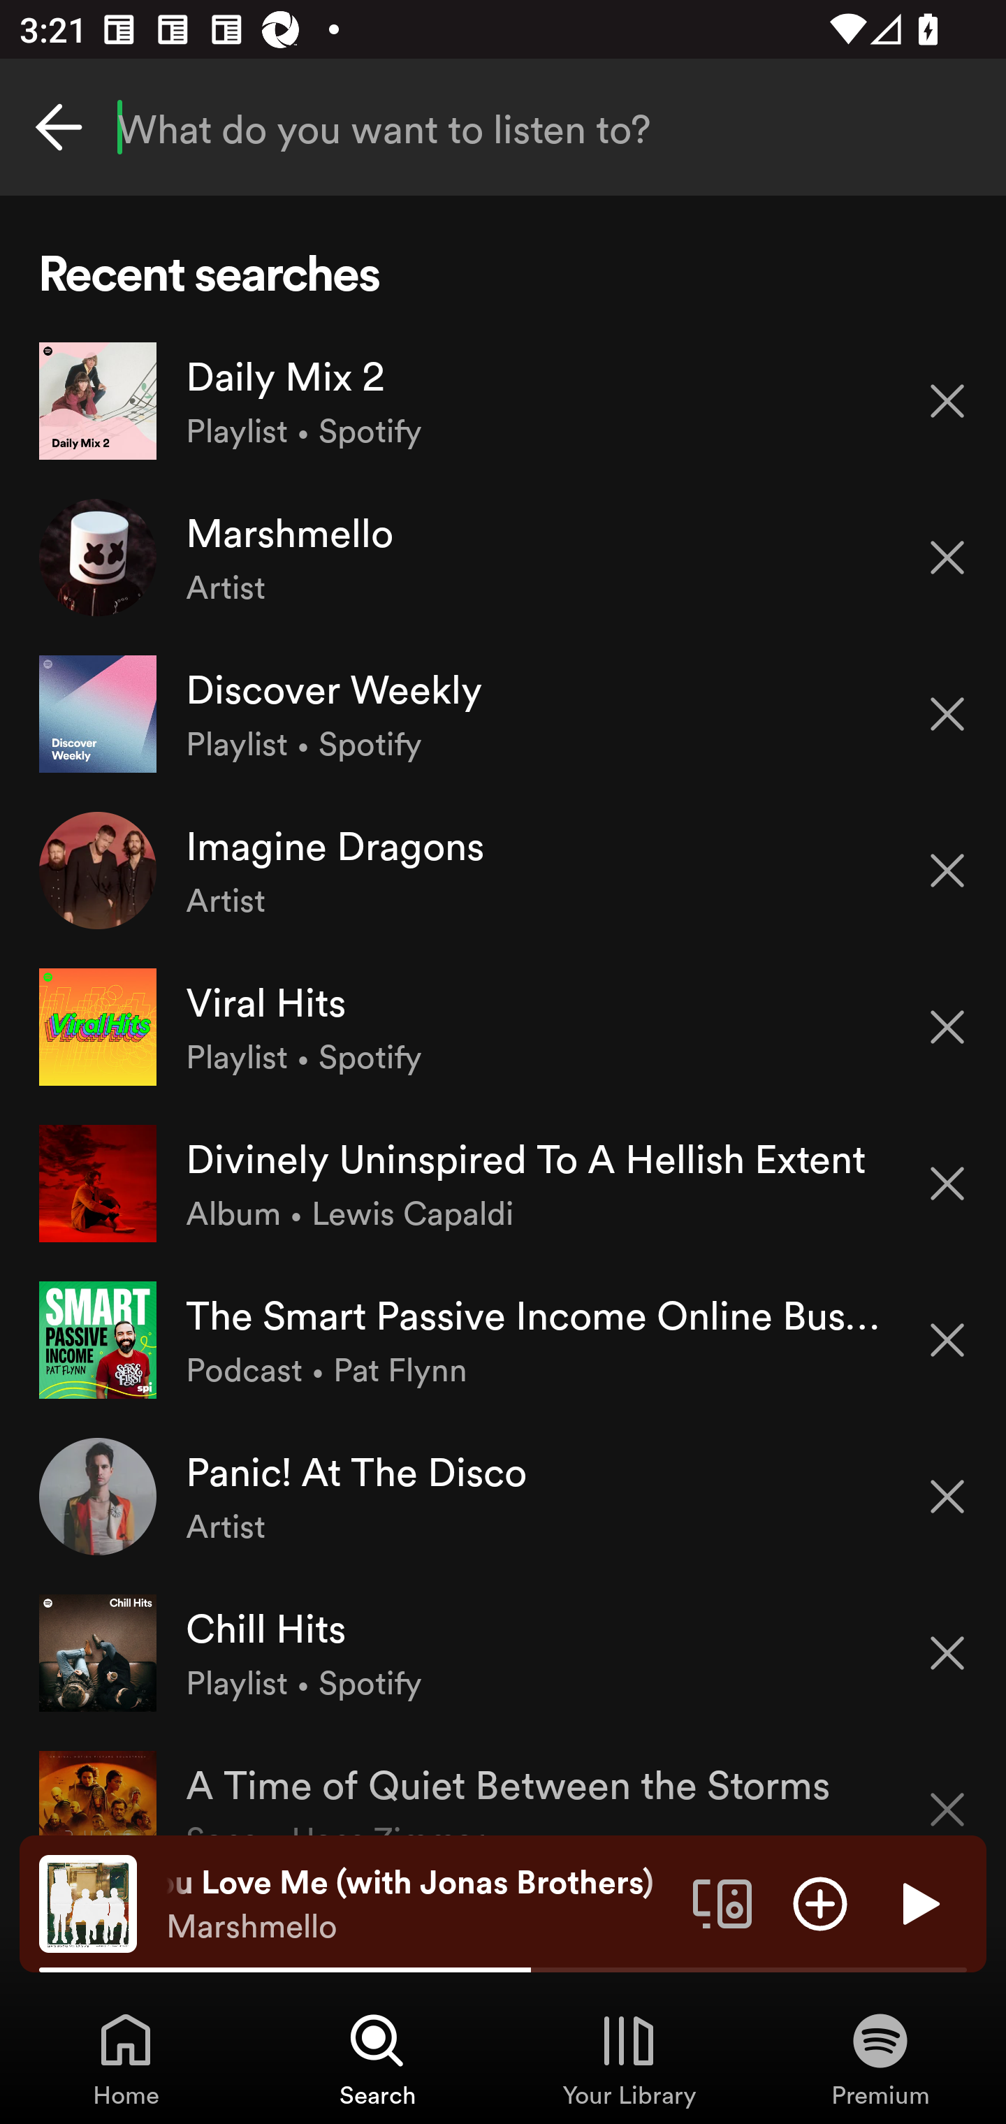 The height and width of the screenshot is (2124, 1006). Describe the element at coordinates (503, 871) in the screenshot. I see `Imagine Dragons Artist Remove` at that location.